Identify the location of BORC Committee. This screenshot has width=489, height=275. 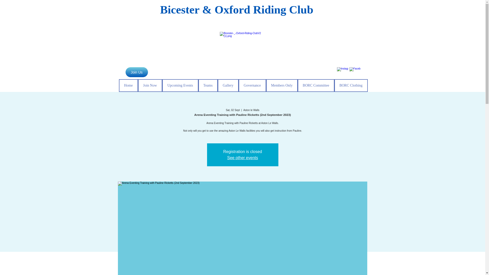
(316, 86).